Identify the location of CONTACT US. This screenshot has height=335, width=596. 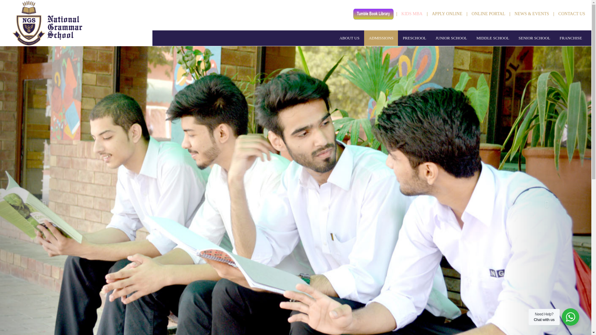
(572, 14).